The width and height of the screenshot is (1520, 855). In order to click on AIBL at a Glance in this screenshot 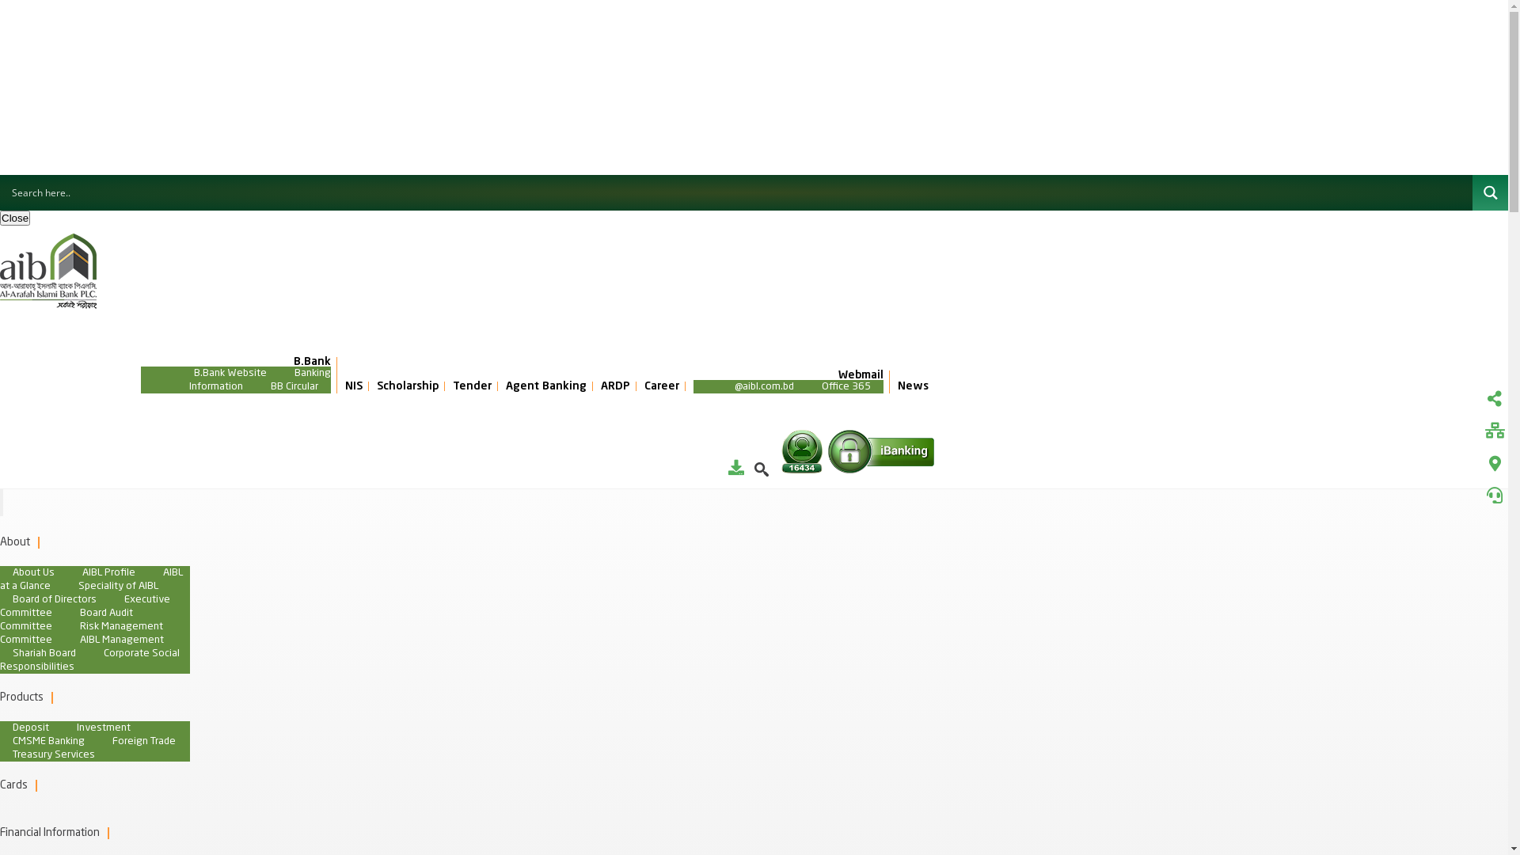, I will do `click(92, 579)`.